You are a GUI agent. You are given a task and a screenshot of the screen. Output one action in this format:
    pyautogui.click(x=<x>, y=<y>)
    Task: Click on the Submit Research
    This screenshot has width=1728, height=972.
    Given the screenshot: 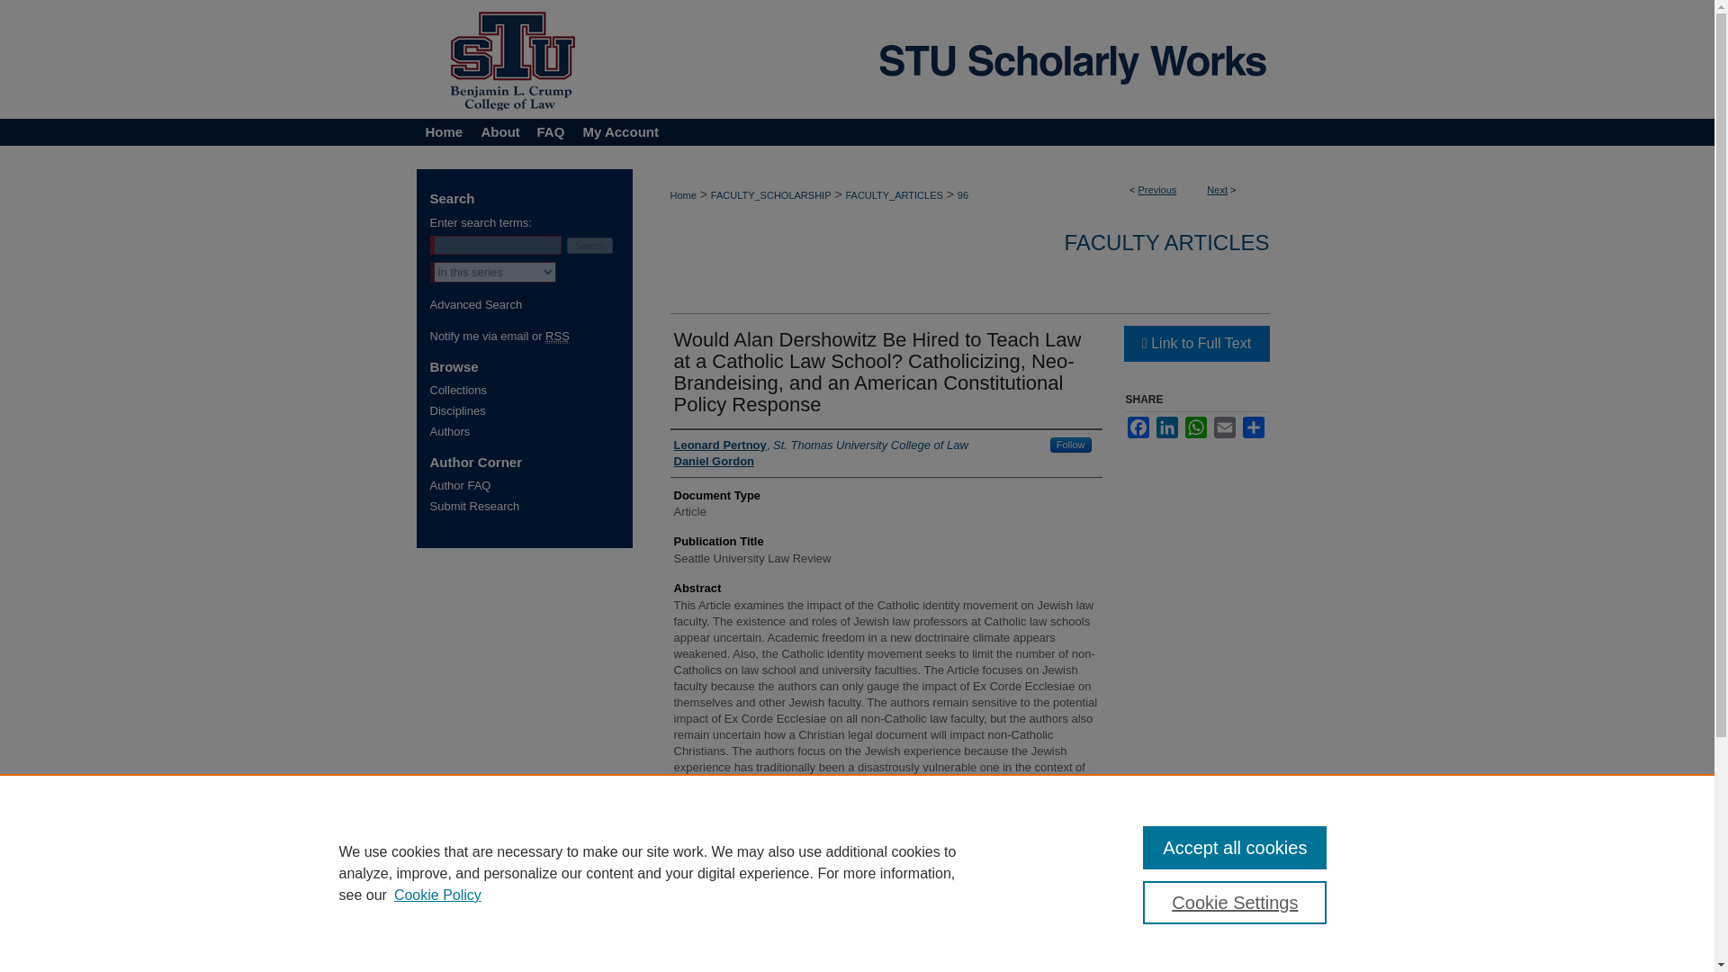 What is the action you would take?
    pyautogui.click(x=531, y=506)
    